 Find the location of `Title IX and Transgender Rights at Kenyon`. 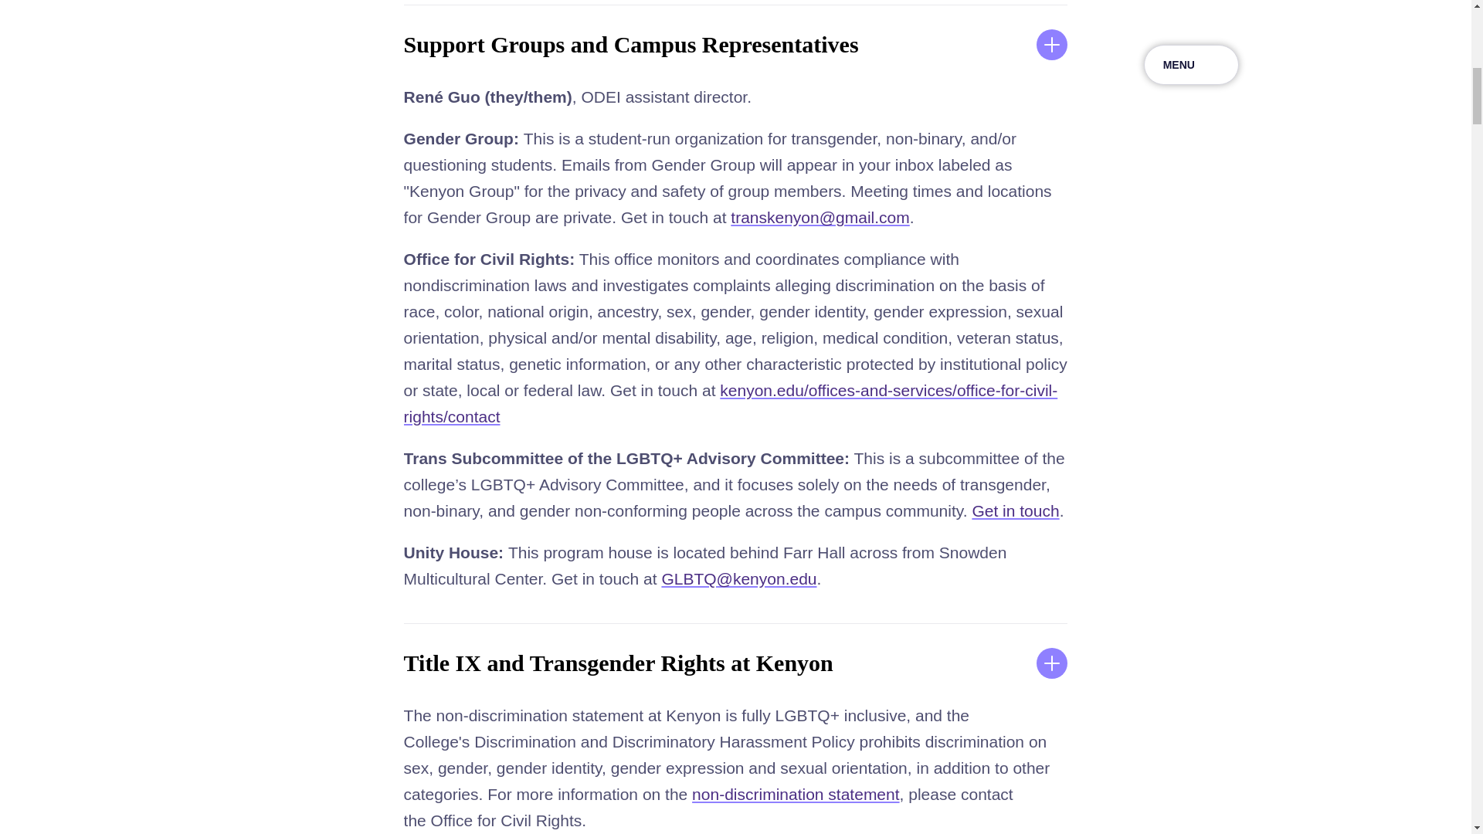

Title IX and Transgender Rights at Kenyon is located at coordinates (735, 663).